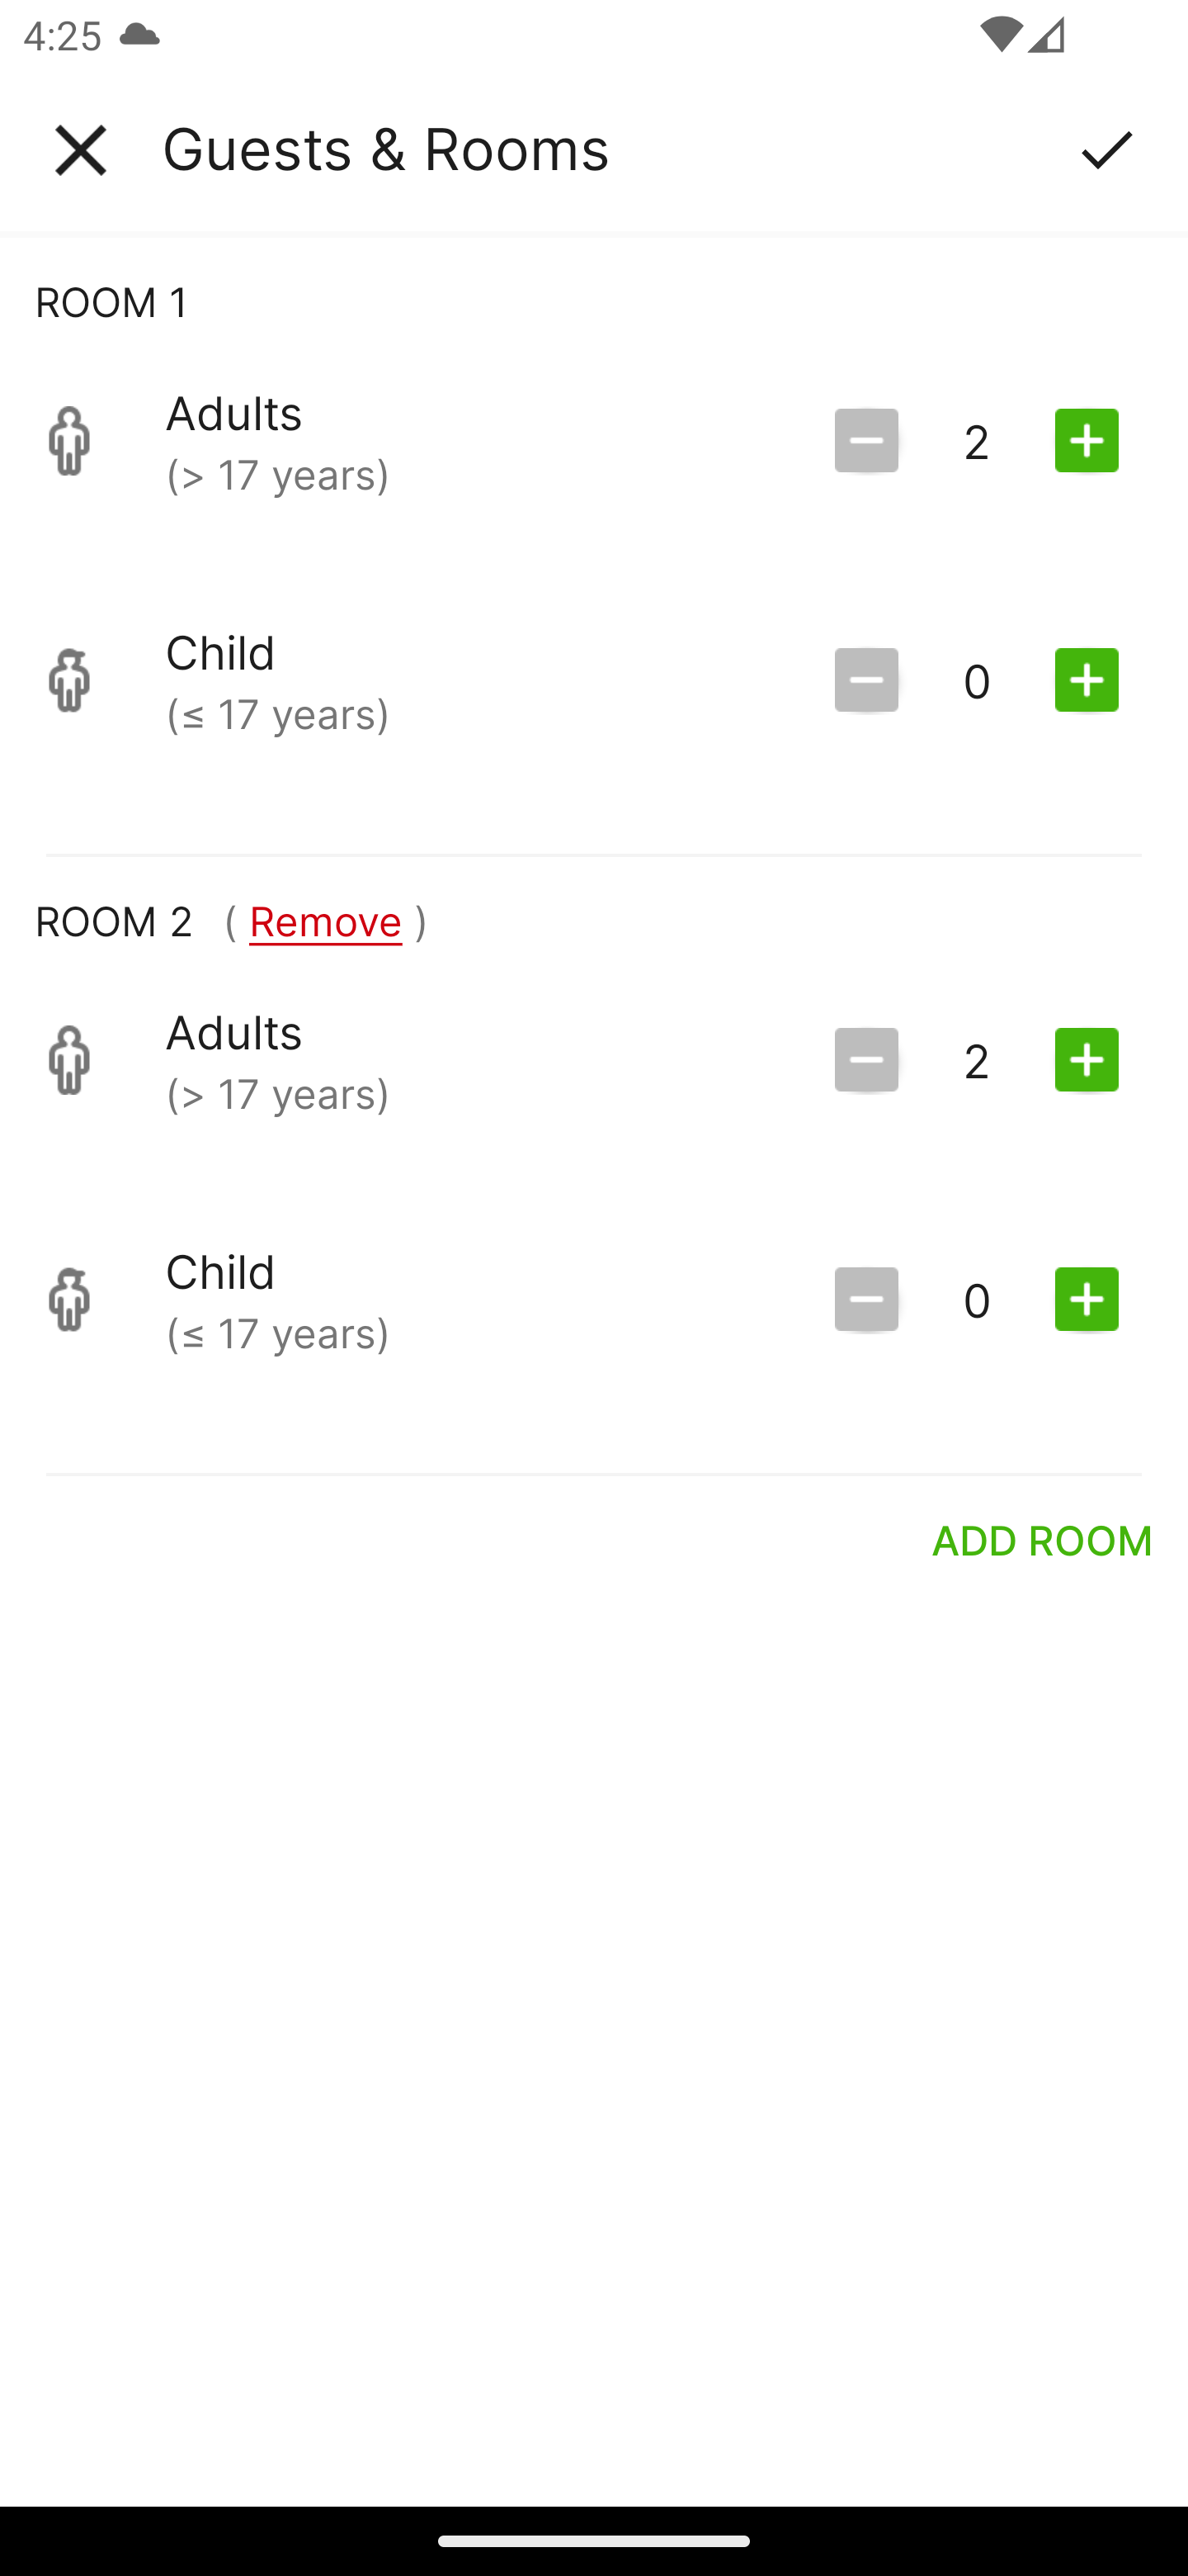 The width and height of the screenshot is (1188, 2576). What do you see at coordinates (325, 921) in the screenshot?
I see `( Remove )` at bounding box center [325, 921].